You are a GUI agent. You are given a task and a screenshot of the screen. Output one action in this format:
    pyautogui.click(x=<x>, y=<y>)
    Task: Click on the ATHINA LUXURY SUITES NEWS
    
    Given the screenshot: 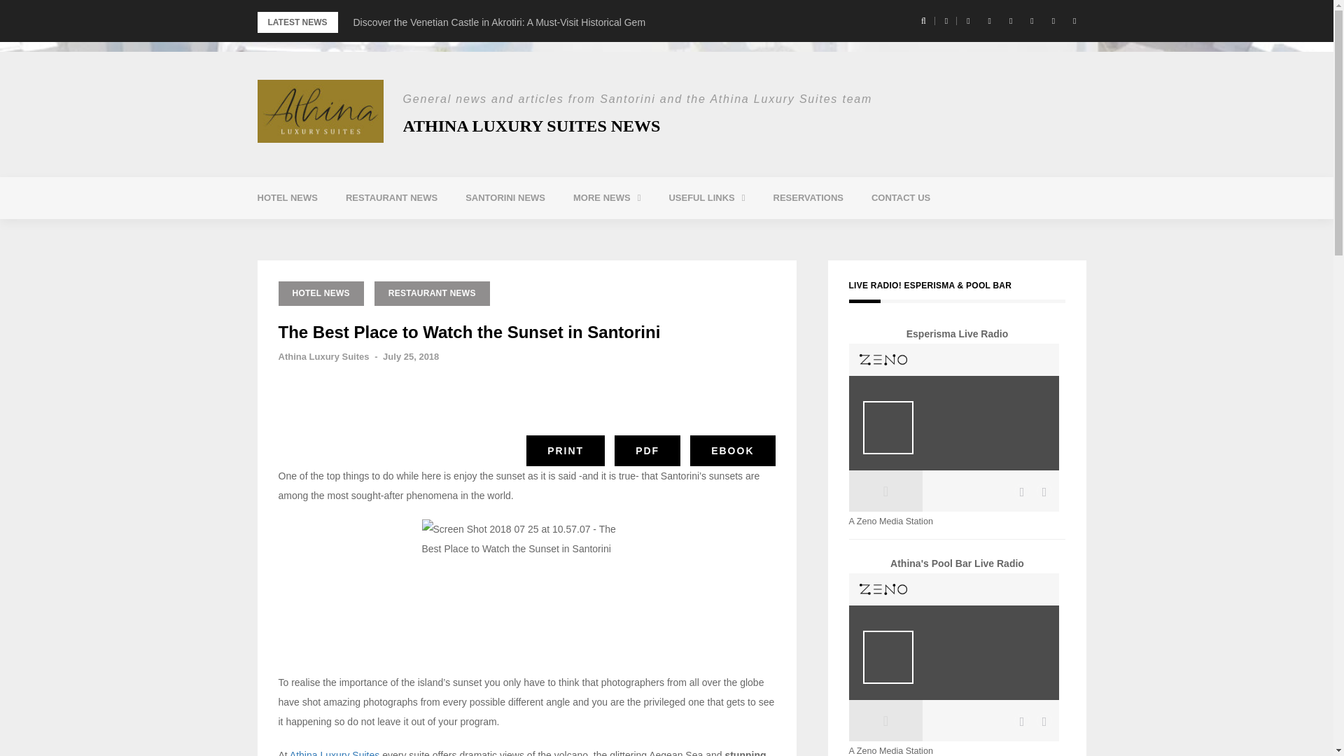 What is the action you would take?
    pyautogui.click(x=532, y=126)
    